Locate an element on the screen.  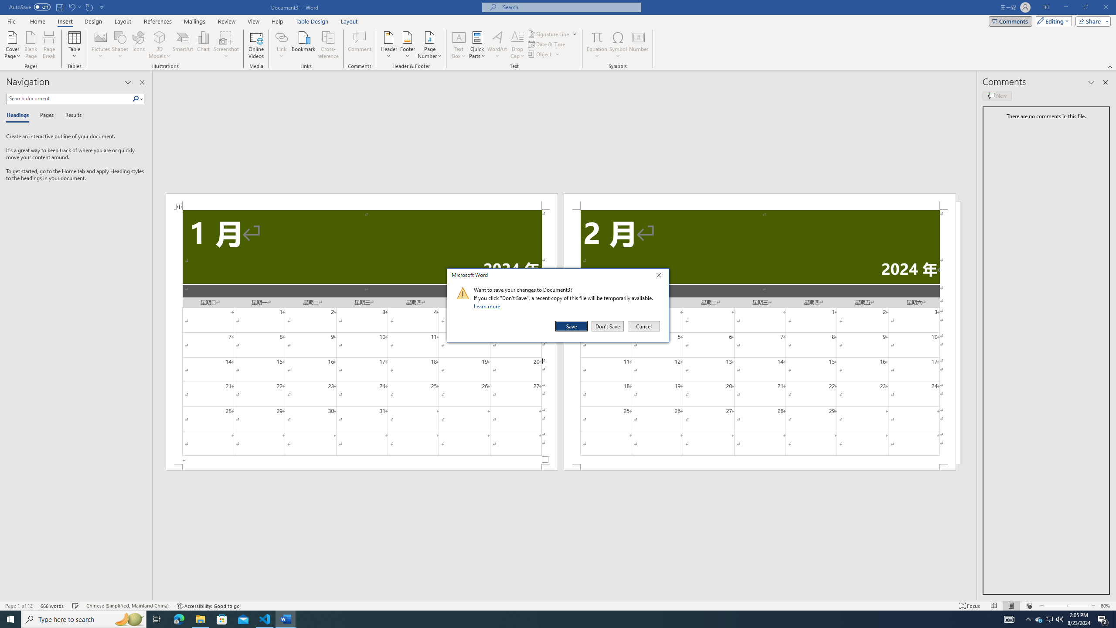
Insert is located at coordinates (65, 21).